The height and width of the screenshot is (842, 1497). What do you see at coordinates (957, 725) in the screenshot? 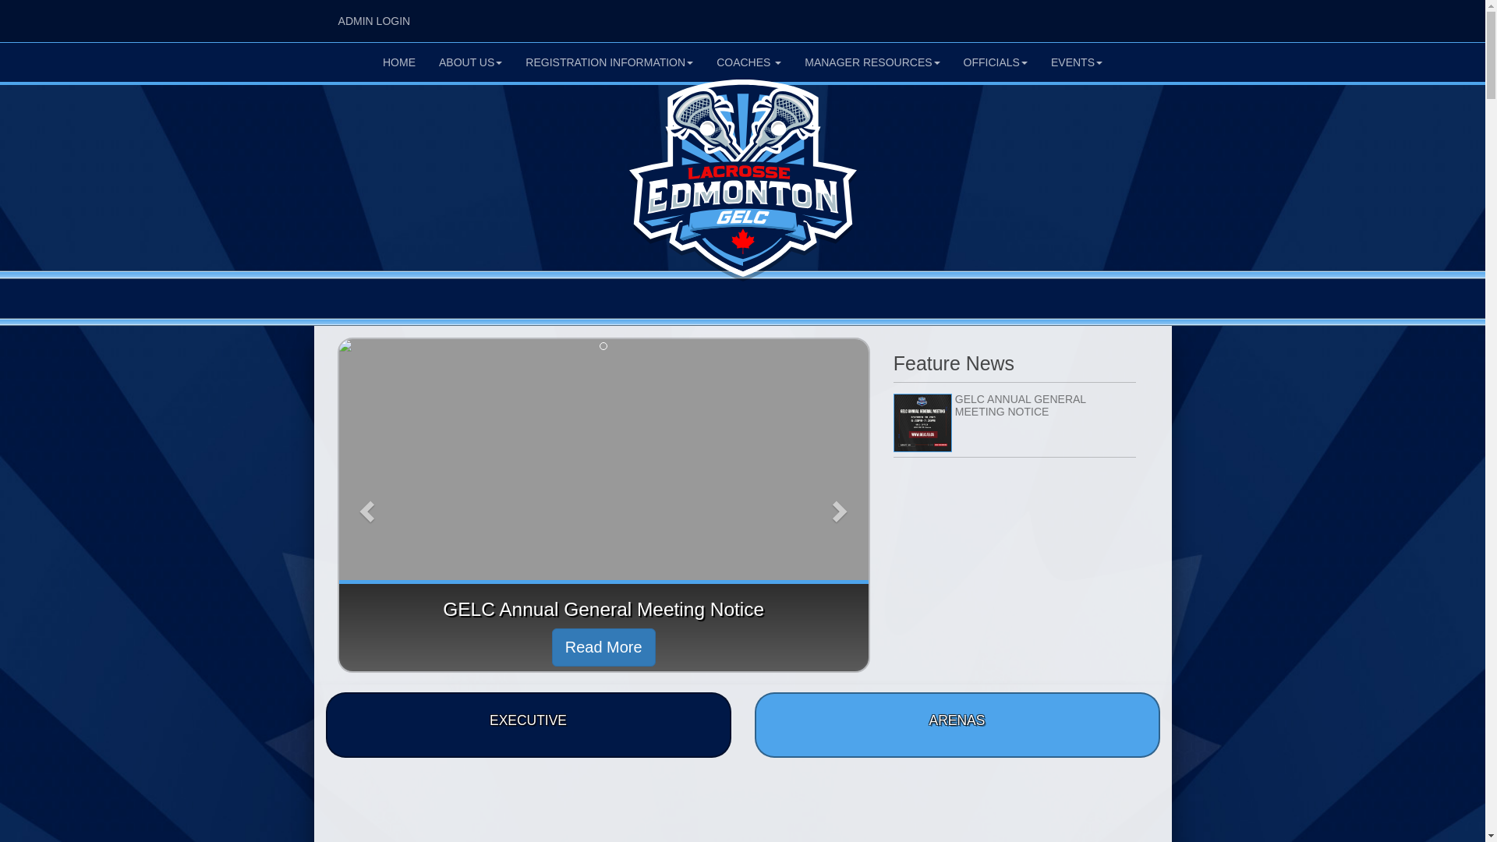
I see `ARENAS` at bounding box center [957, 725].